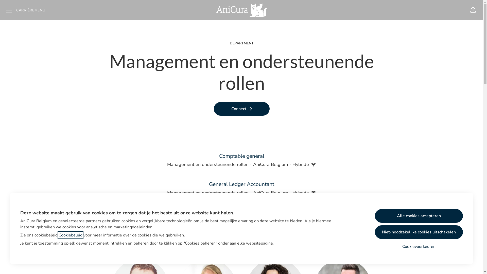 The width and height of the screenshot is (487, 274). Describe the element at coordinates (241, 109) in the screenshot. I see `Connect` at that location.